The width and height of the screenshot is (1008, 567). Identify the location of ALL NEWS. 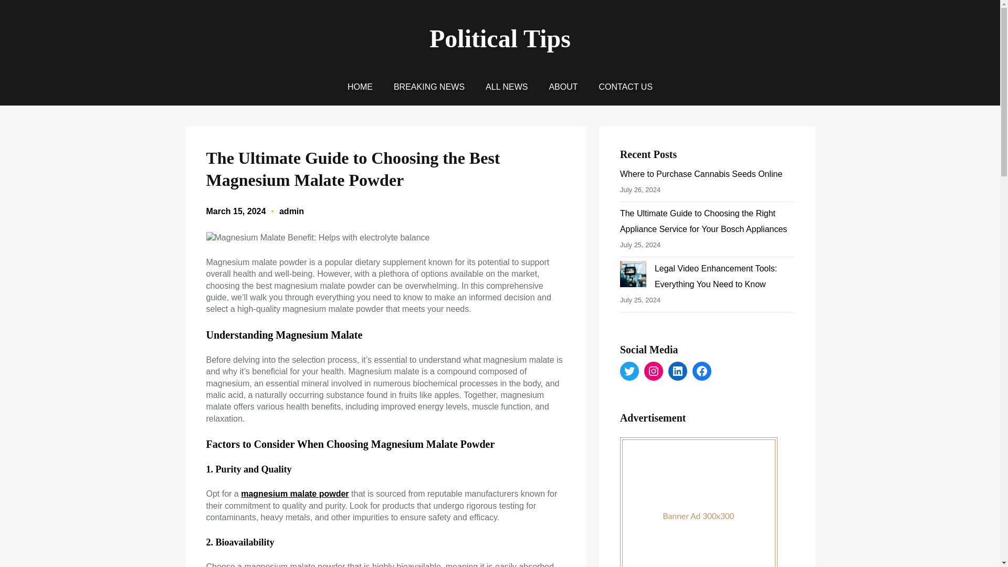
(506, 87).